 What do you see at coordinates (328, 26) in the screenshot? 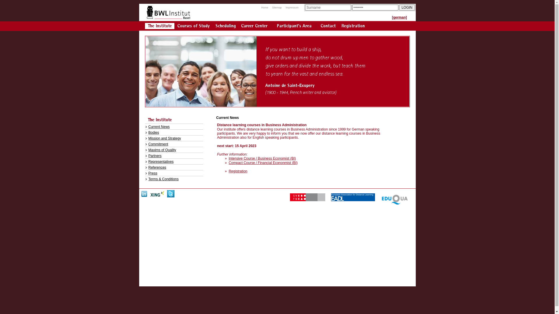
I see `Contact` at bounding box center [328, 26].